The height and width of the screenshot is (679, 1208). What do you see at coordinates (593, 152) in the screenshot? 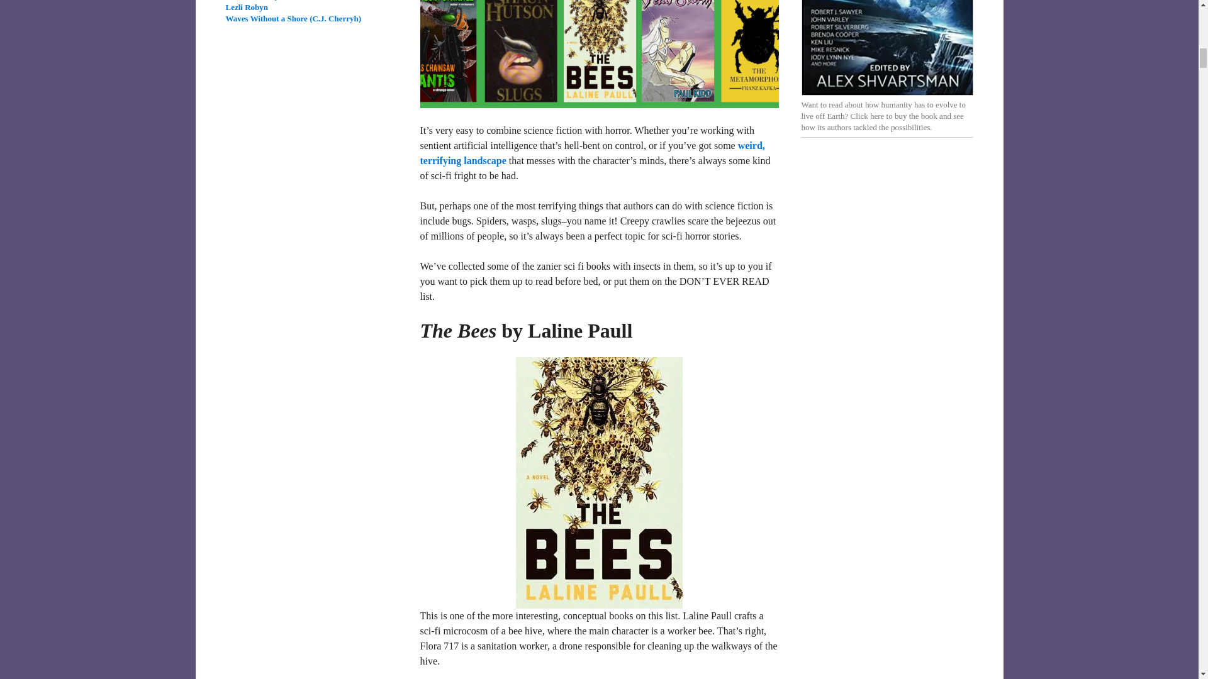
I see `weird, terrifying landscape` at bounding box center [593, 152].